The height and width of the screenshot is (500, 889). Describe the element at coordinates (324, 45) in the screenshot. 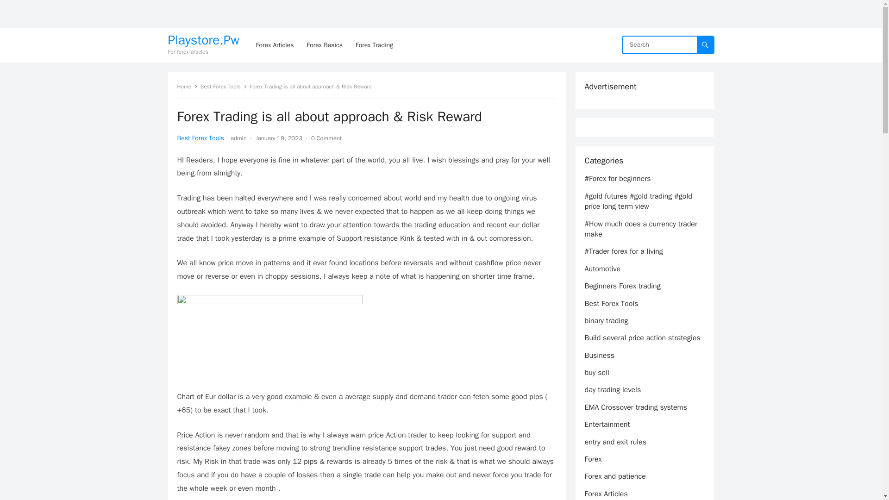

I see `Forex Basics` at that location.